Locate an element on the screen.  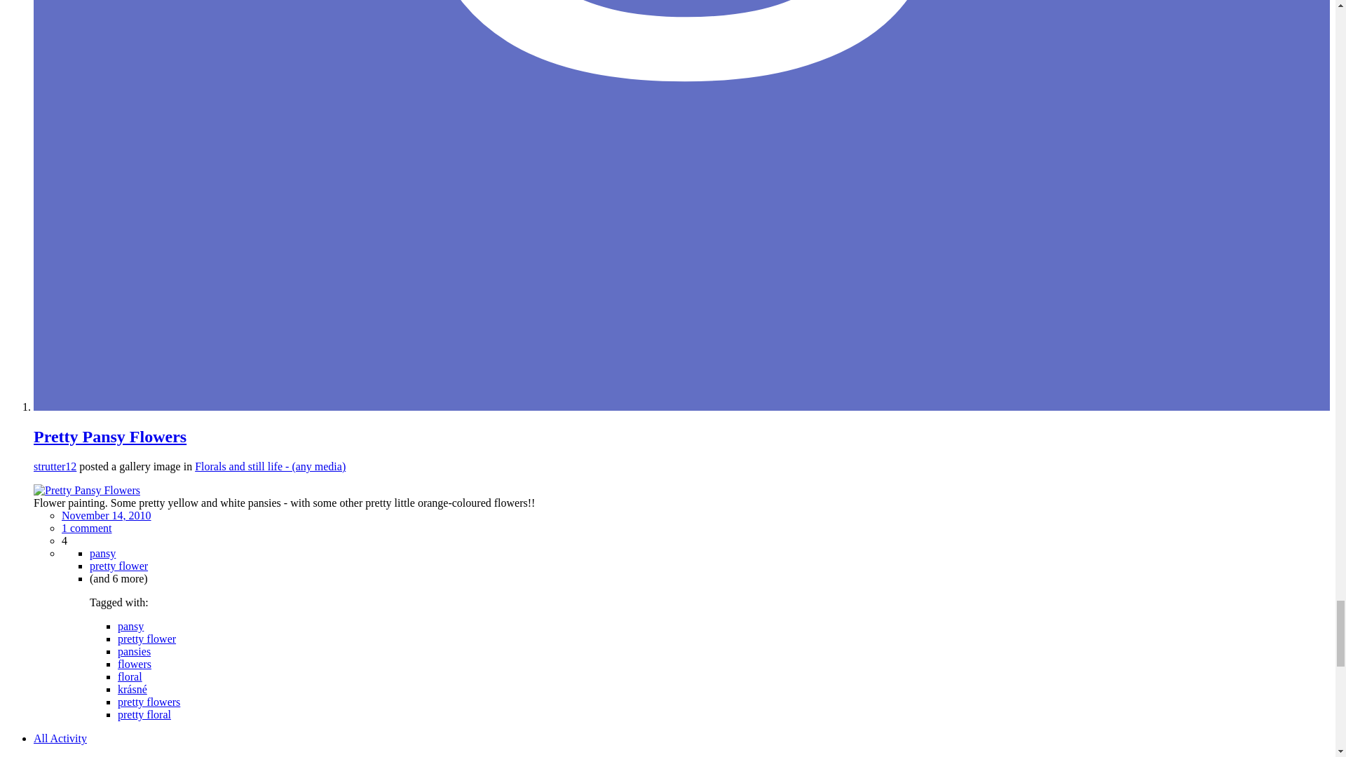
Find other content tagged with 'pansy' is located at coordinates (130, 625).